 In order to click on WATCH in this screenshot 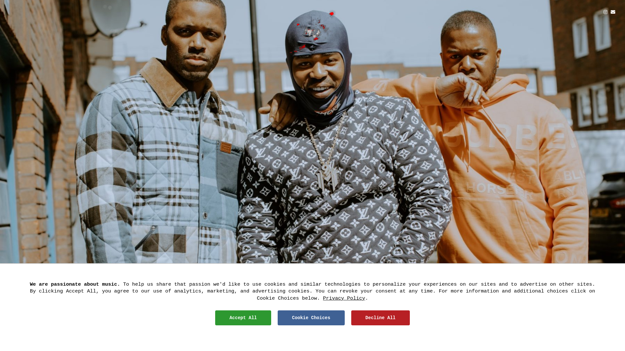, I will do `click(245, 330)`.